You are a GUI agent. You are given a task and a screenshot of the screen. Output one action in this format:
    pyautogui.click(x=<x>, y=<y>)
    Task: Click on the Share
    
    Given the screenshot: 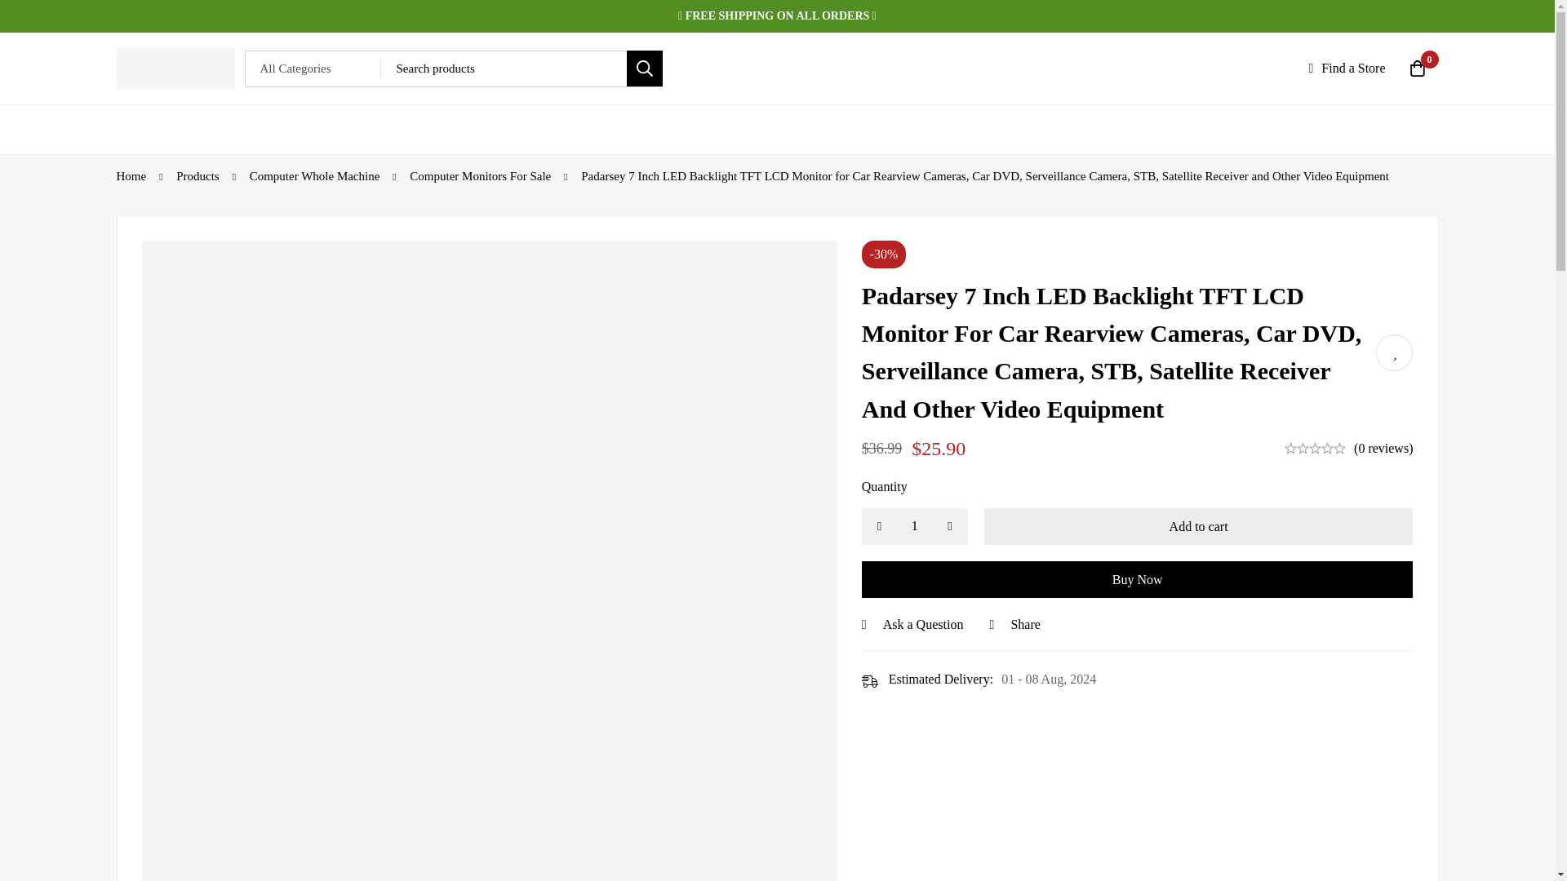 What is the action you would take?
    pyautogui.click(x=1014, y=624)
    